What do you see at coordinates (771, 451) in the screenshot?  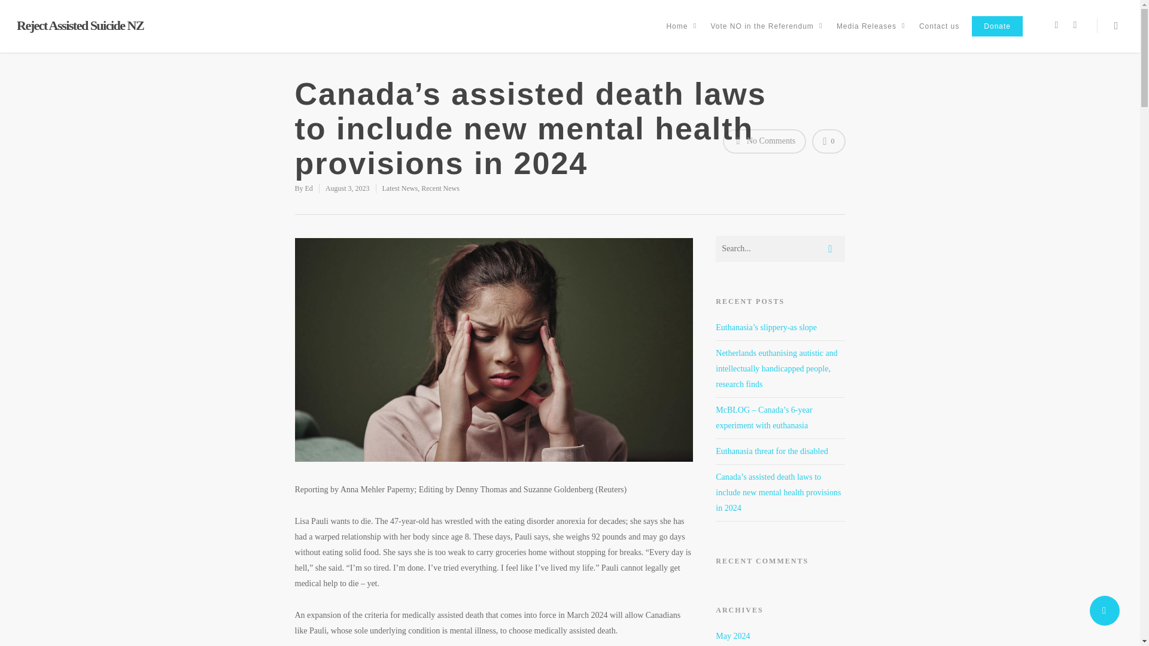 I see `Euthanasia threat for the disabled` at bounding box center [771, 451].